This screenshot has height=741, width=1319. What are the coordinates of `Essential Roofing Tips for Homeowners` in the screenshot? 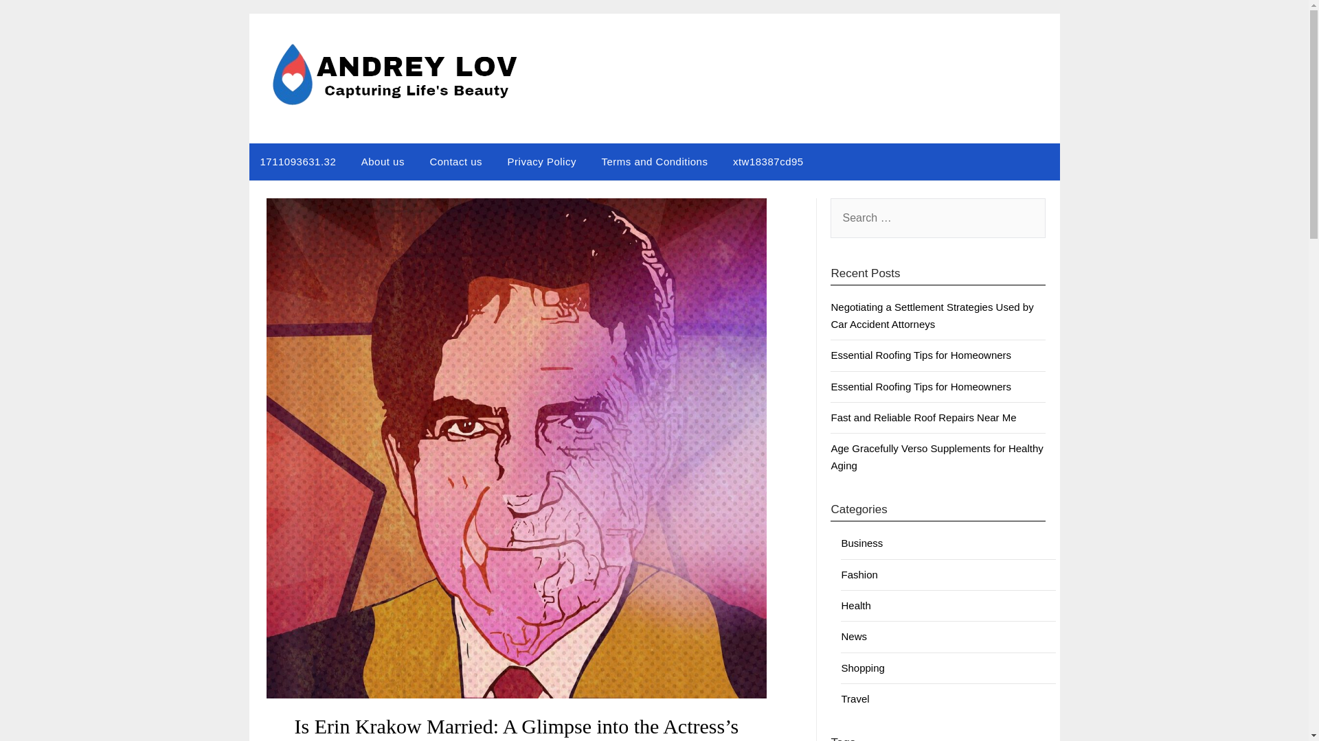 It's located at (921, 387).